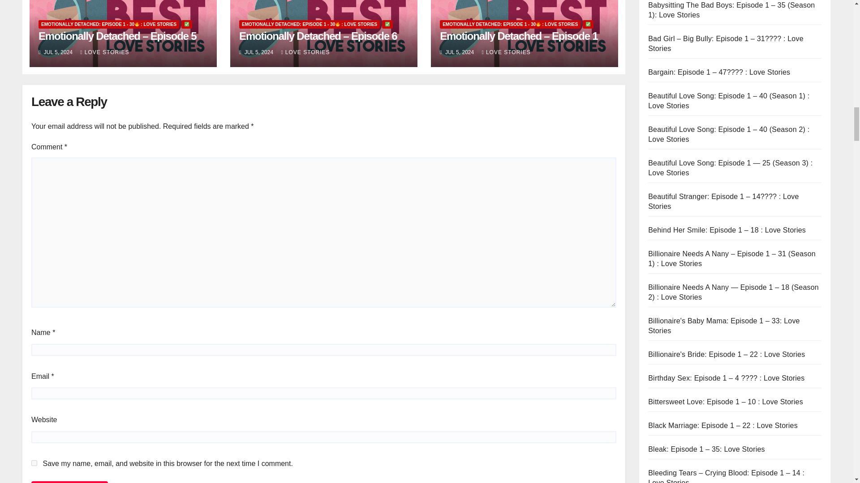  What do you see at coordinates (34, 463) in the screenshot?
I see `yes` at bounding box center [34, 463].